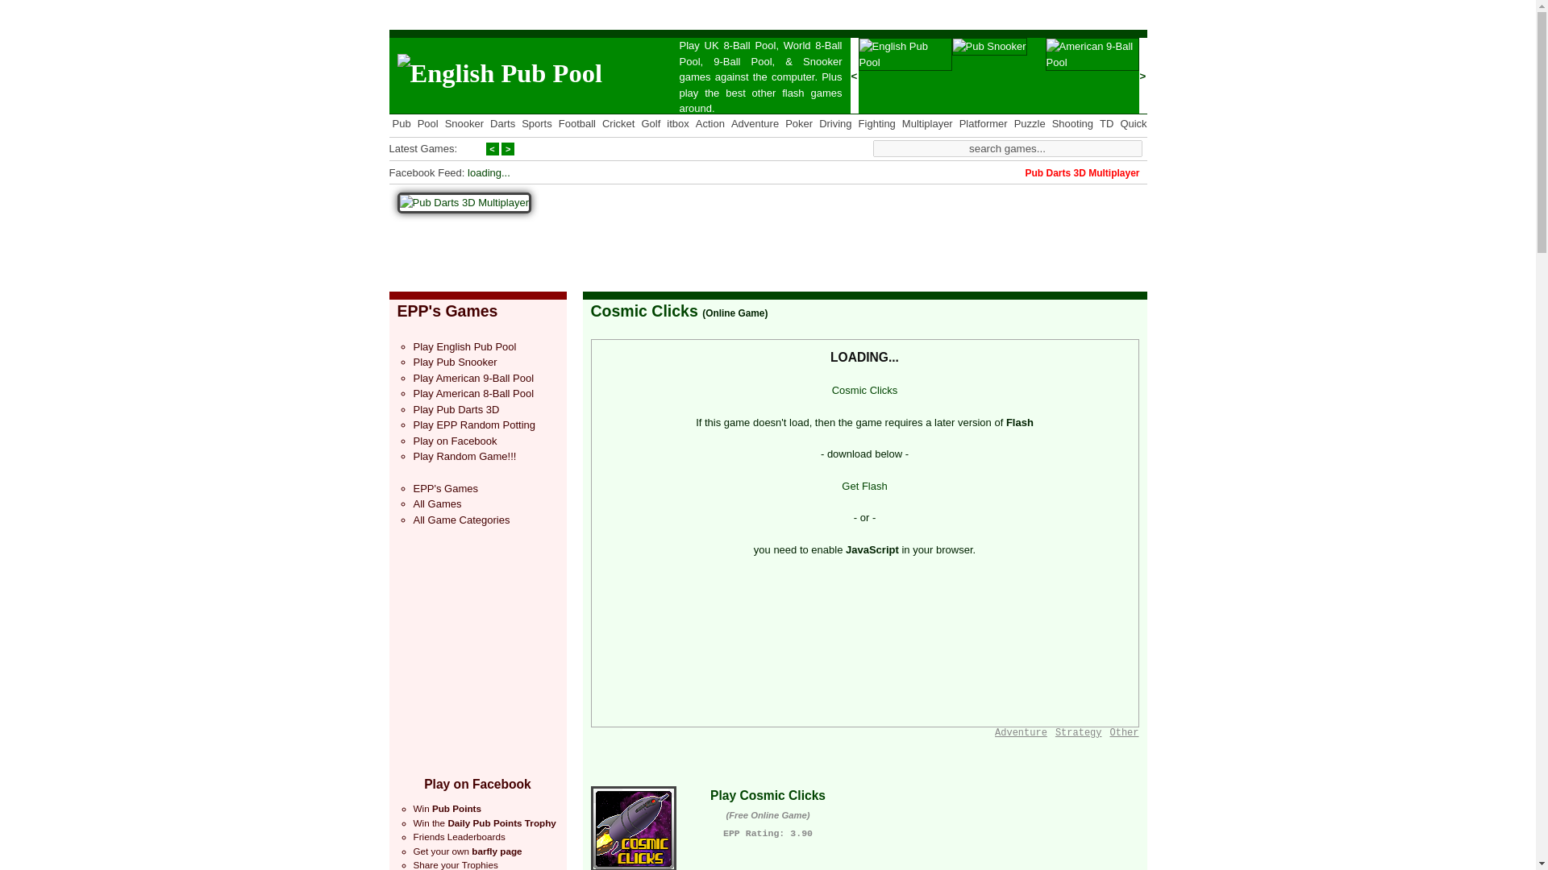 The image size is (1548, 870). What do you see at coordinates (400, 122) in the screenshot?
I see `Play Pub Games` at bounding box center [400, 122].